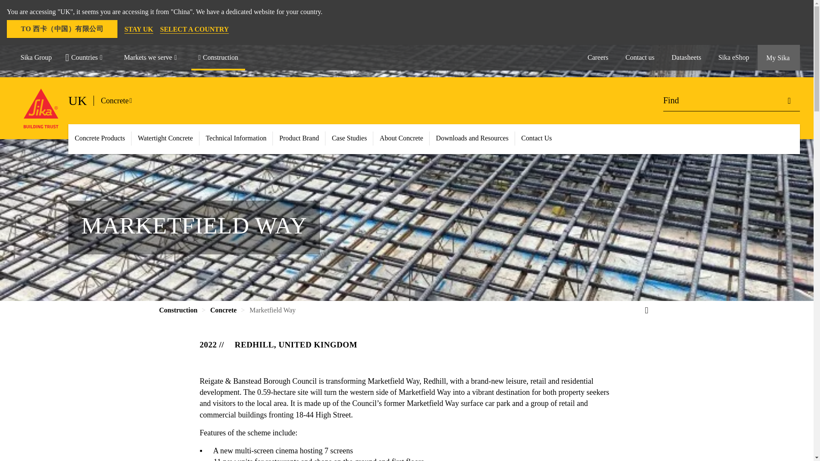  I want to click on My Sika , so click(779, 57).